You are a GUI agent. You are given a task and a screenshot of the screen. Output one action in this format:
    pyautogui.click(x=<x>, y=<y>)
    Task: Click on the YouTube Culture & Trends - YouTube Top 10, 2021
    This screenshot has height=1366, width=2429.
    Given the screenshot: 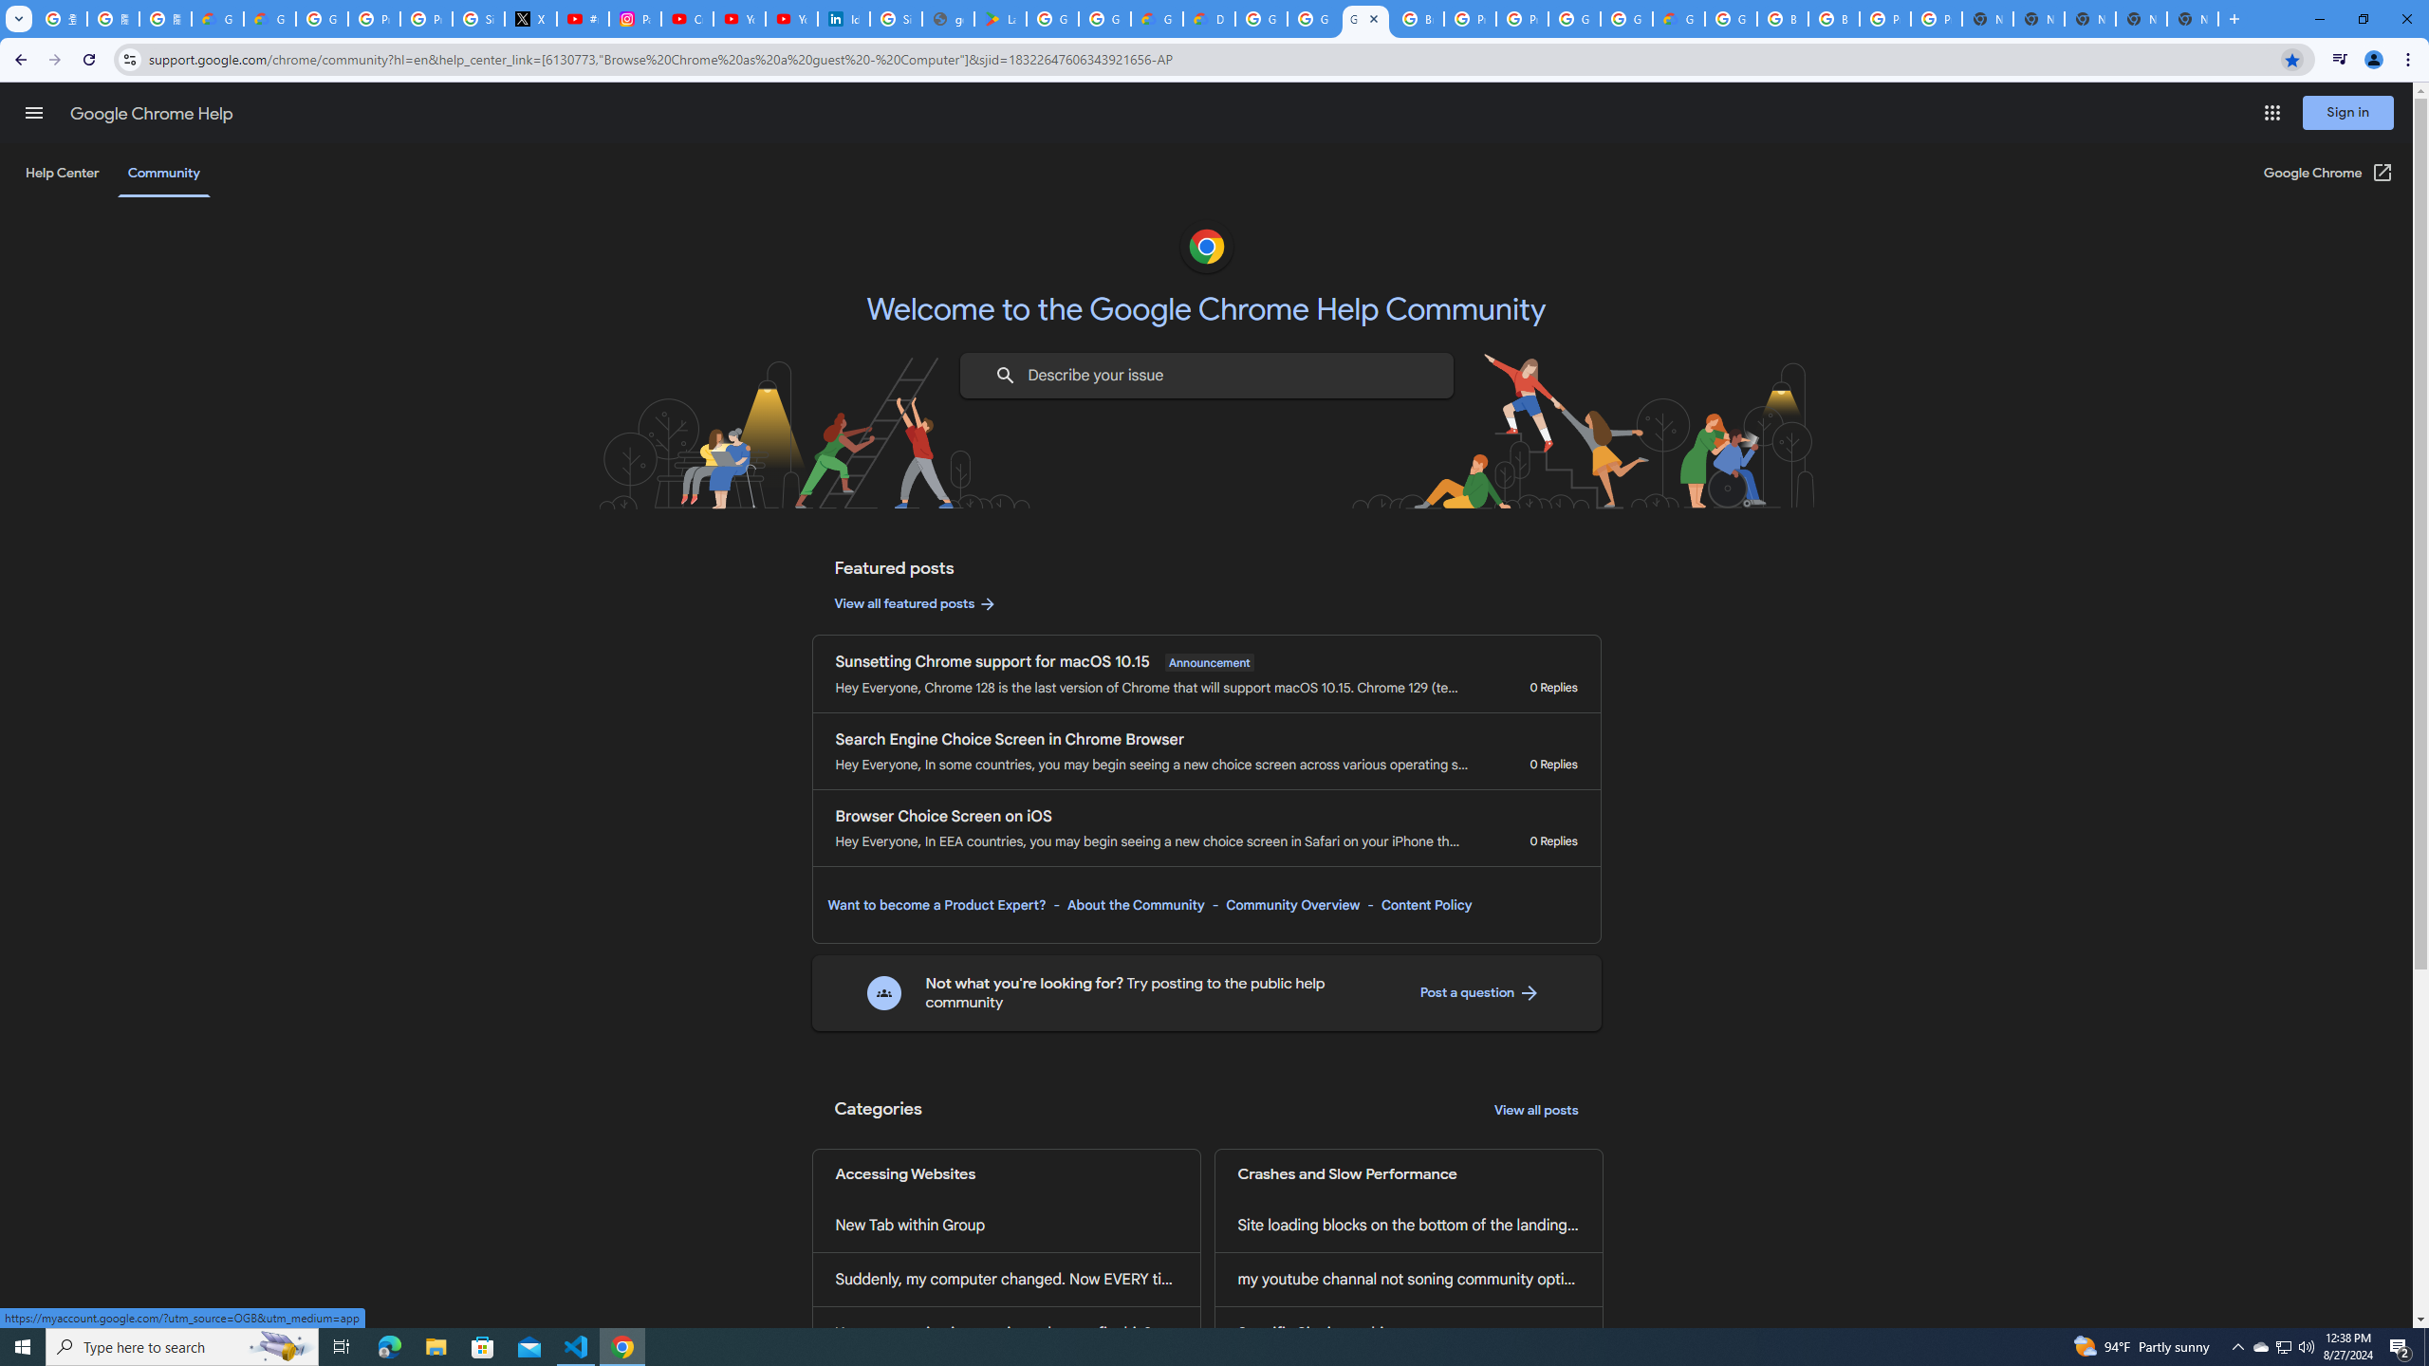 What is the action you would take?
    pyautogui.click(x=791, y=19)
    